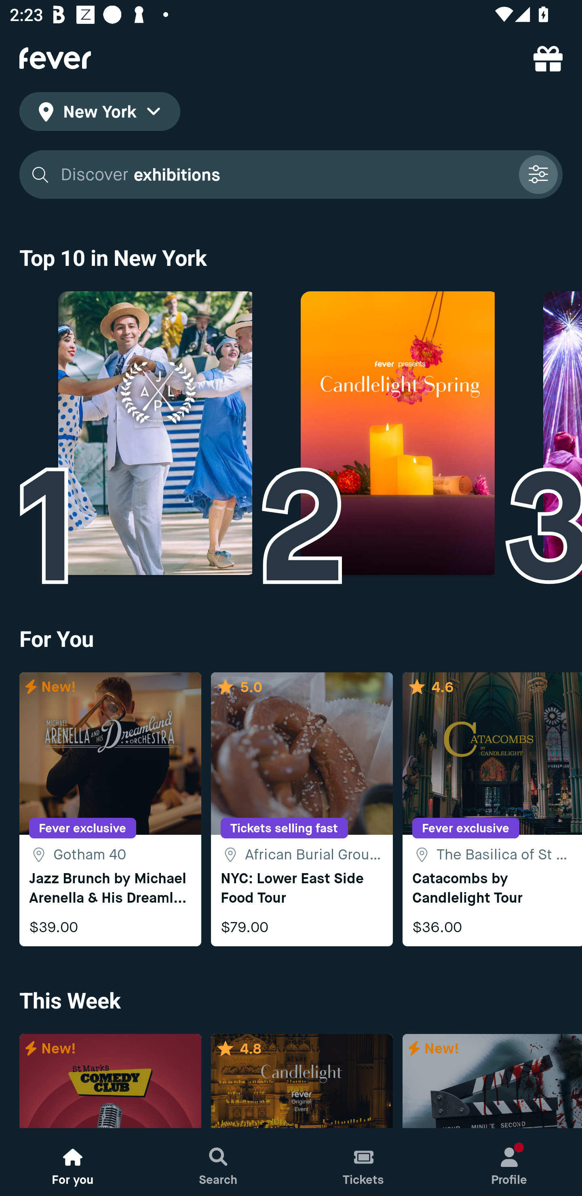  Describe the element at coordinates (218, 1162) in the screenshot. I see `Search` at that location.